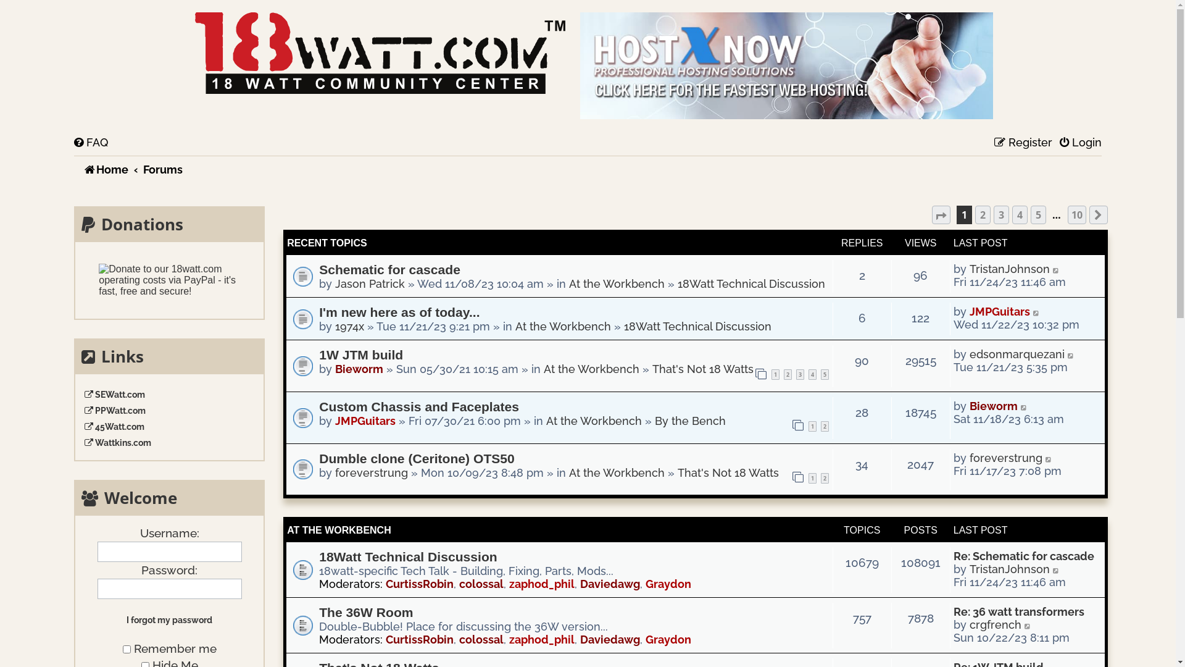 The height and width of the screenshot is (667, 1185). Describe the element at coordinates (349, 326) in the screenshot. I see `1974x` at that location.